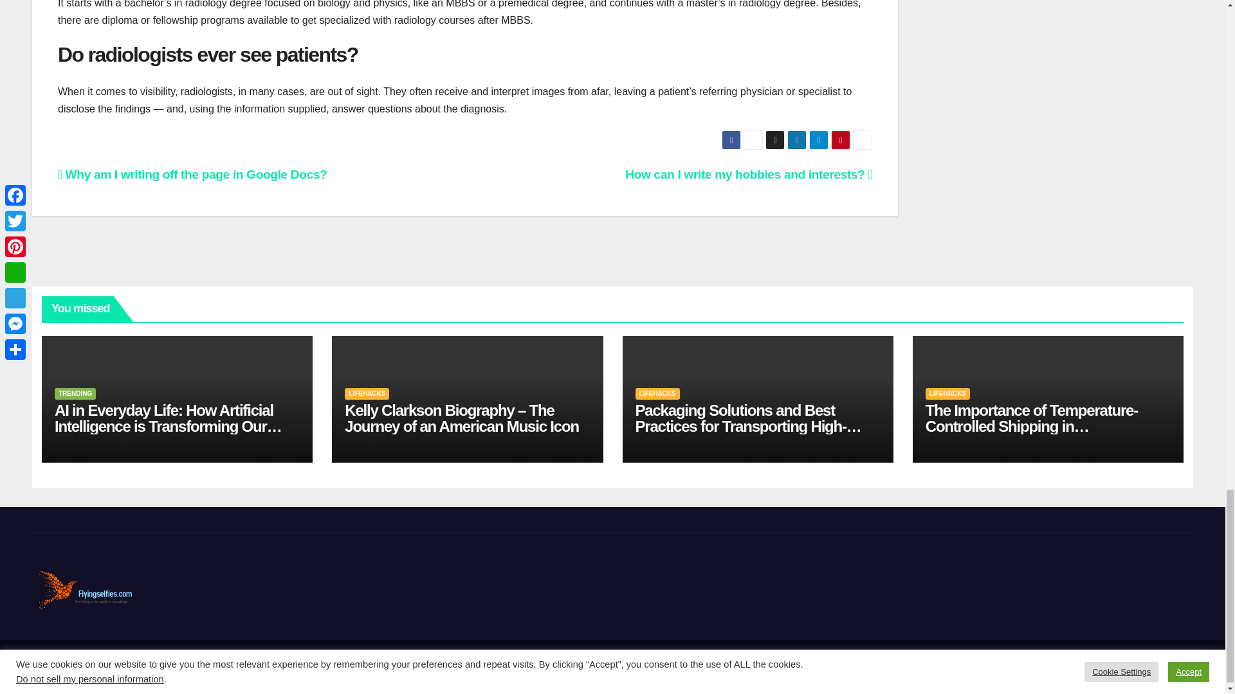 Image resolution: width=1235 pixels, height=694 pixels. Describe the element at coordinates (748, 174) in the screenshot. I see `How can I write my hobbies and interests?` at that location.